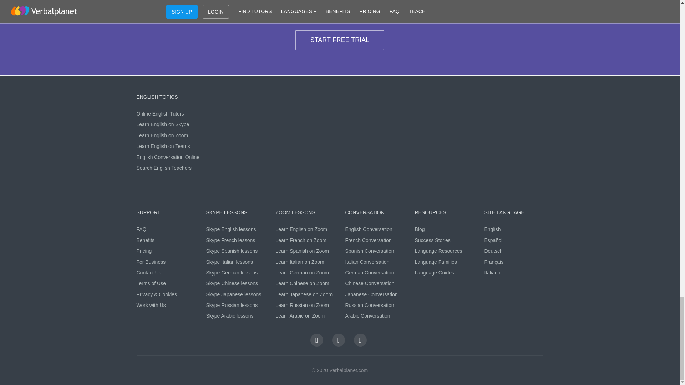  What do you see at coordinates (338, 340) in the screenshot?
I see `Twitter` at bounding box center [338, 340].